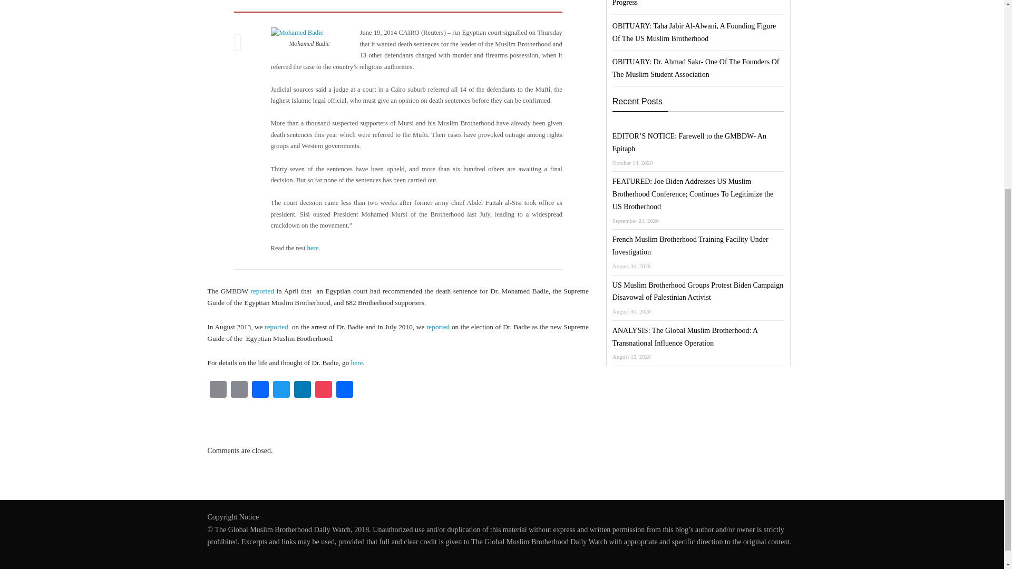  I want to click on here, so click(357, 362).